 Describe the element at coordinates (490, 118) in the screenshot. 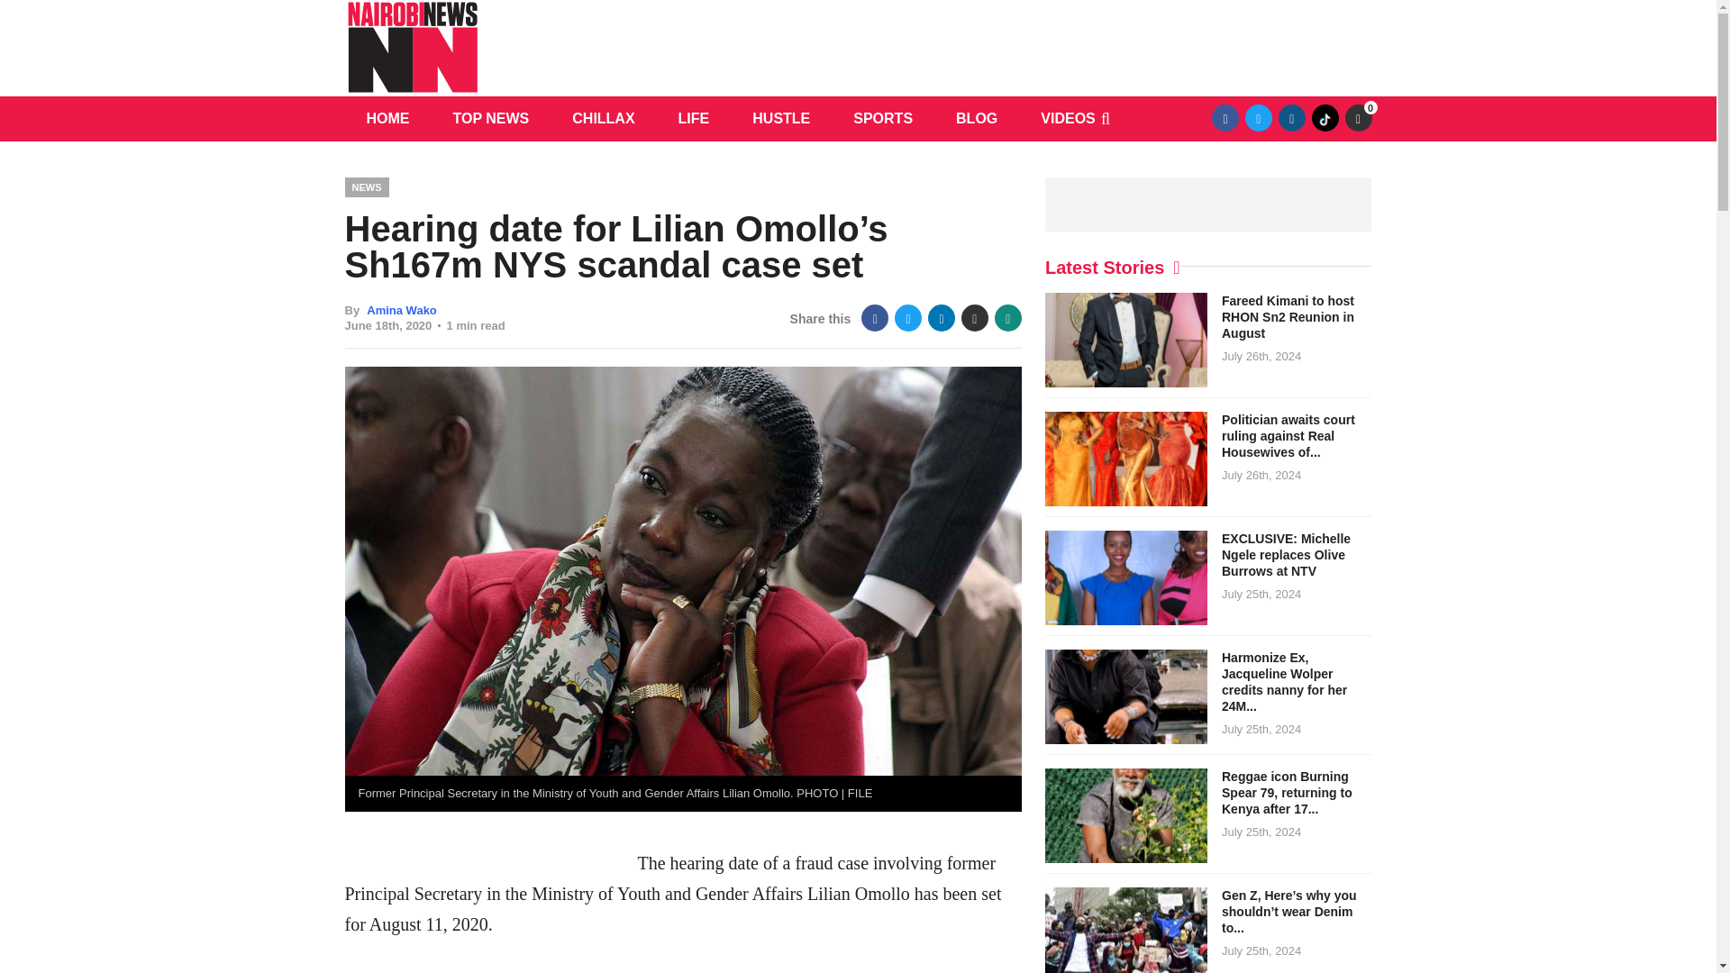

I see `TOP NEWS` at that location.